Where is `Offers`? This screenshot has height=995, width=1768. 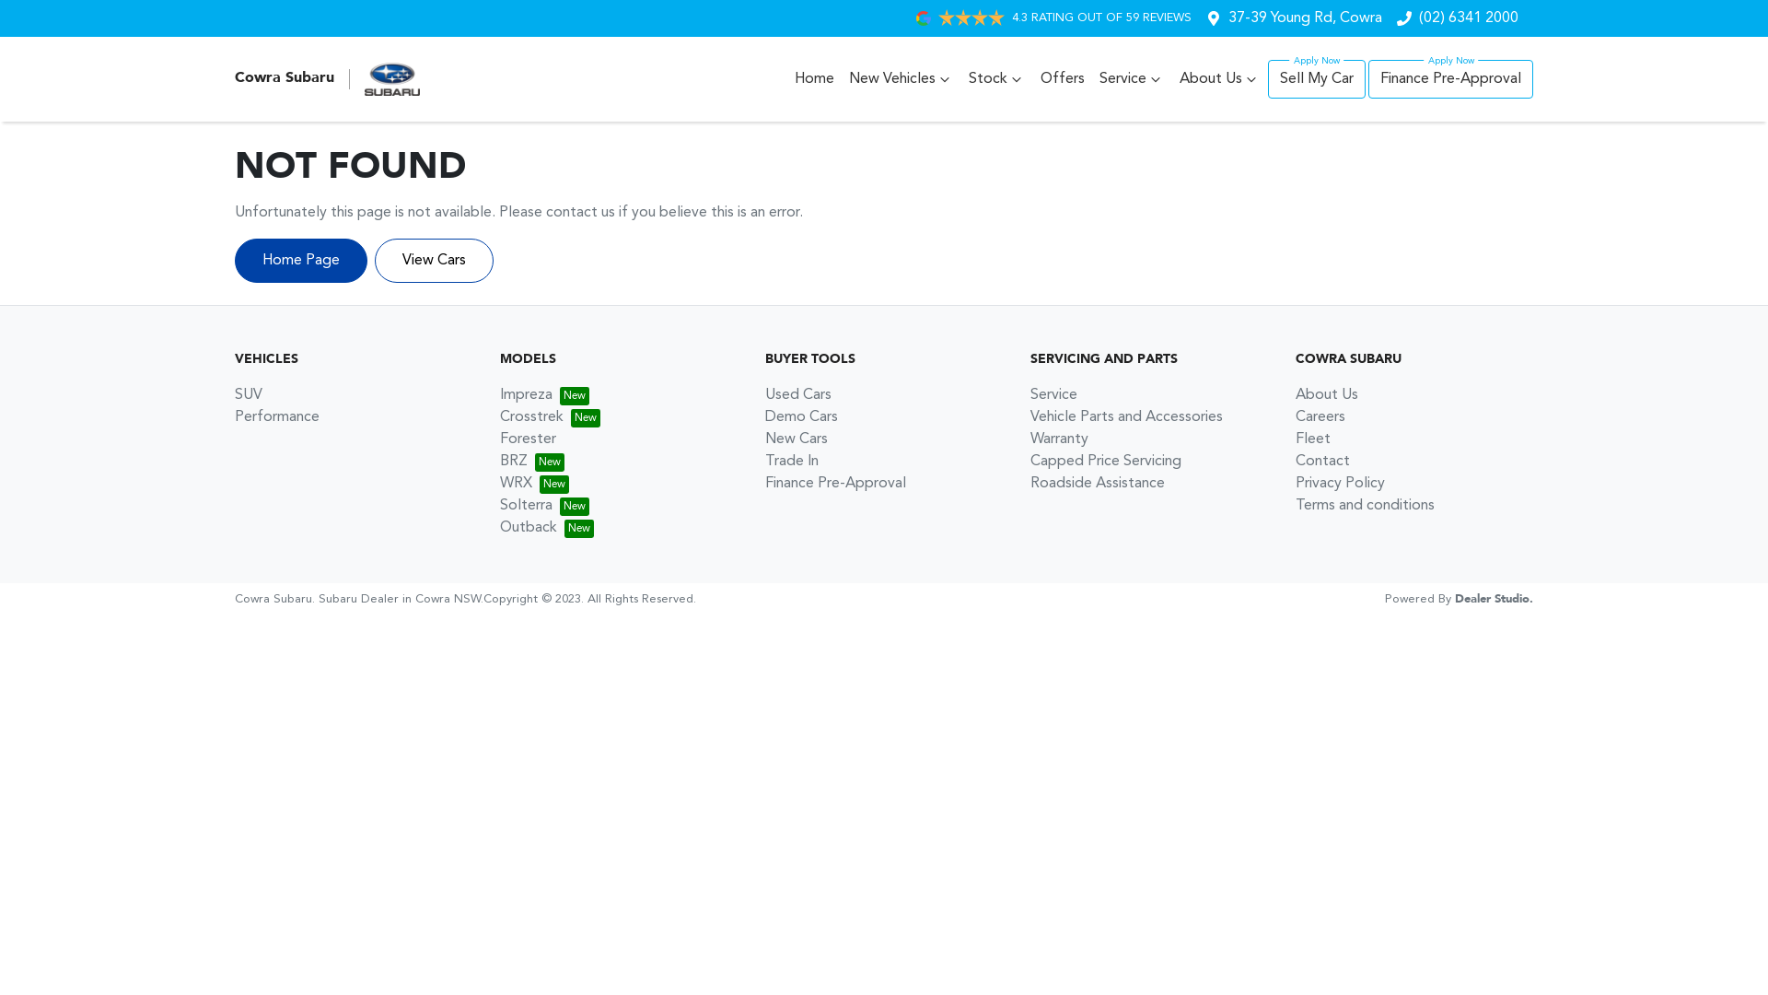
Offers is located at coordinates (1063, 79).